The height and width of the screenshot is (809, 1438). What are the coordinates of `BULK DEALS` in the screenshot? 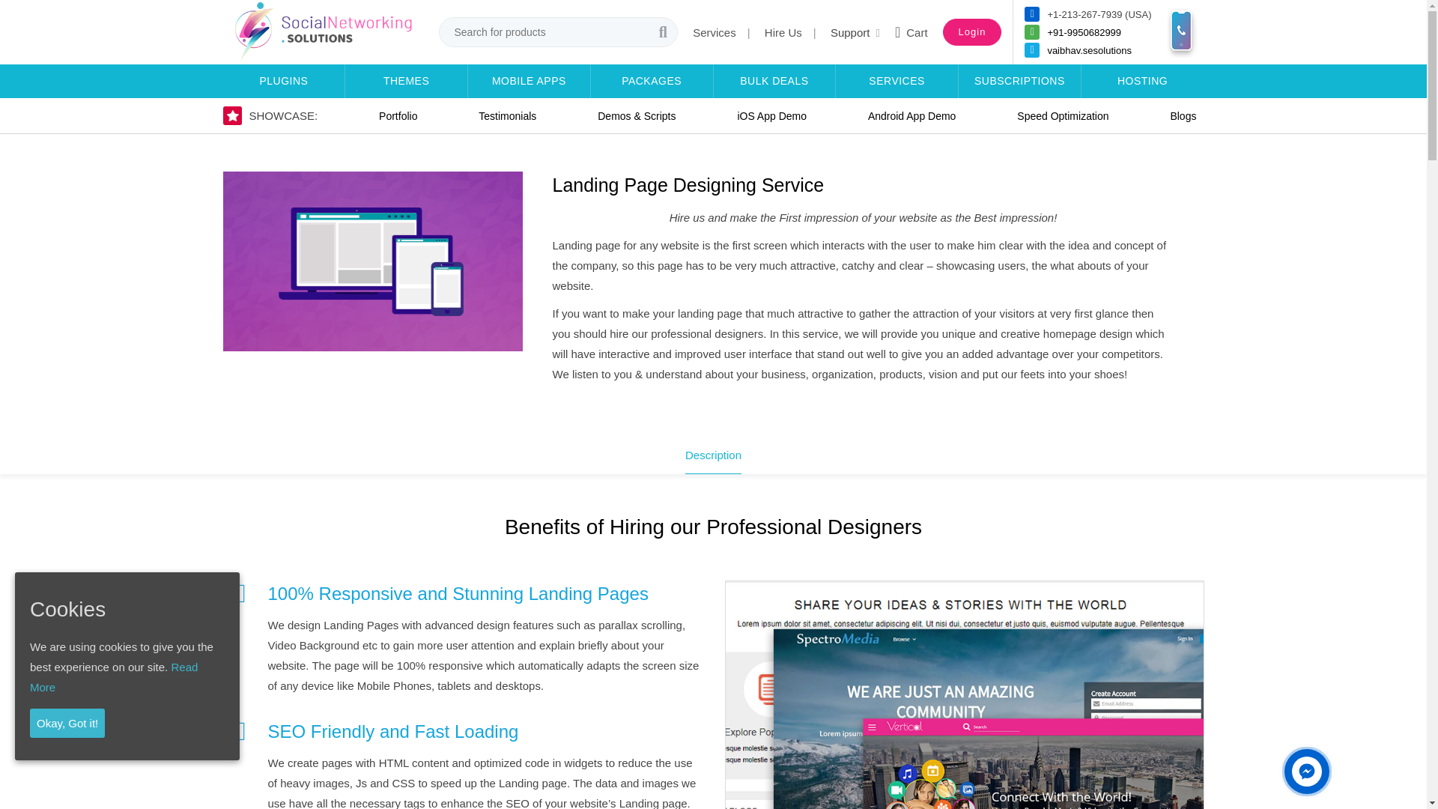 It's located at (774, 81).